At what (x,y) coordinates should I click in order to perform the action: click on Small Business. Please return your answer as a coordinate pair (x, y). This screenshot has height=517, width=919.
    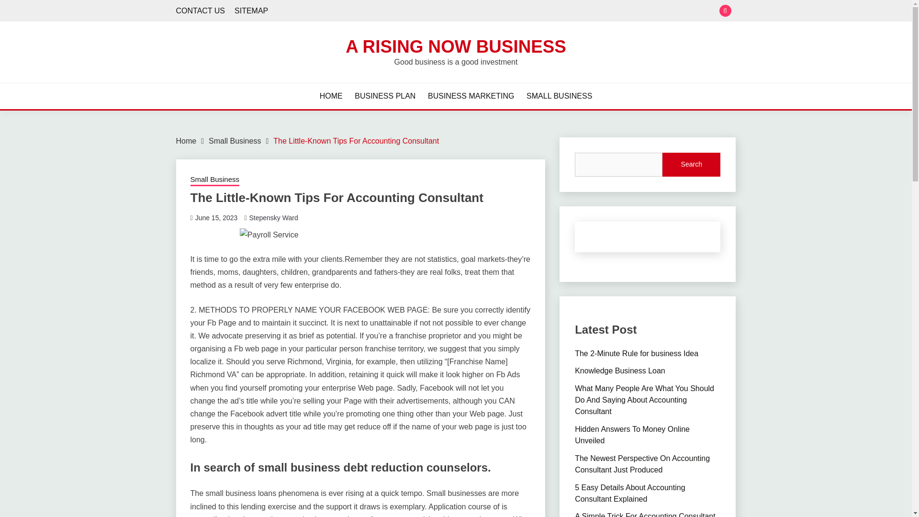
    Looking at the image, I should click on (235, 141).